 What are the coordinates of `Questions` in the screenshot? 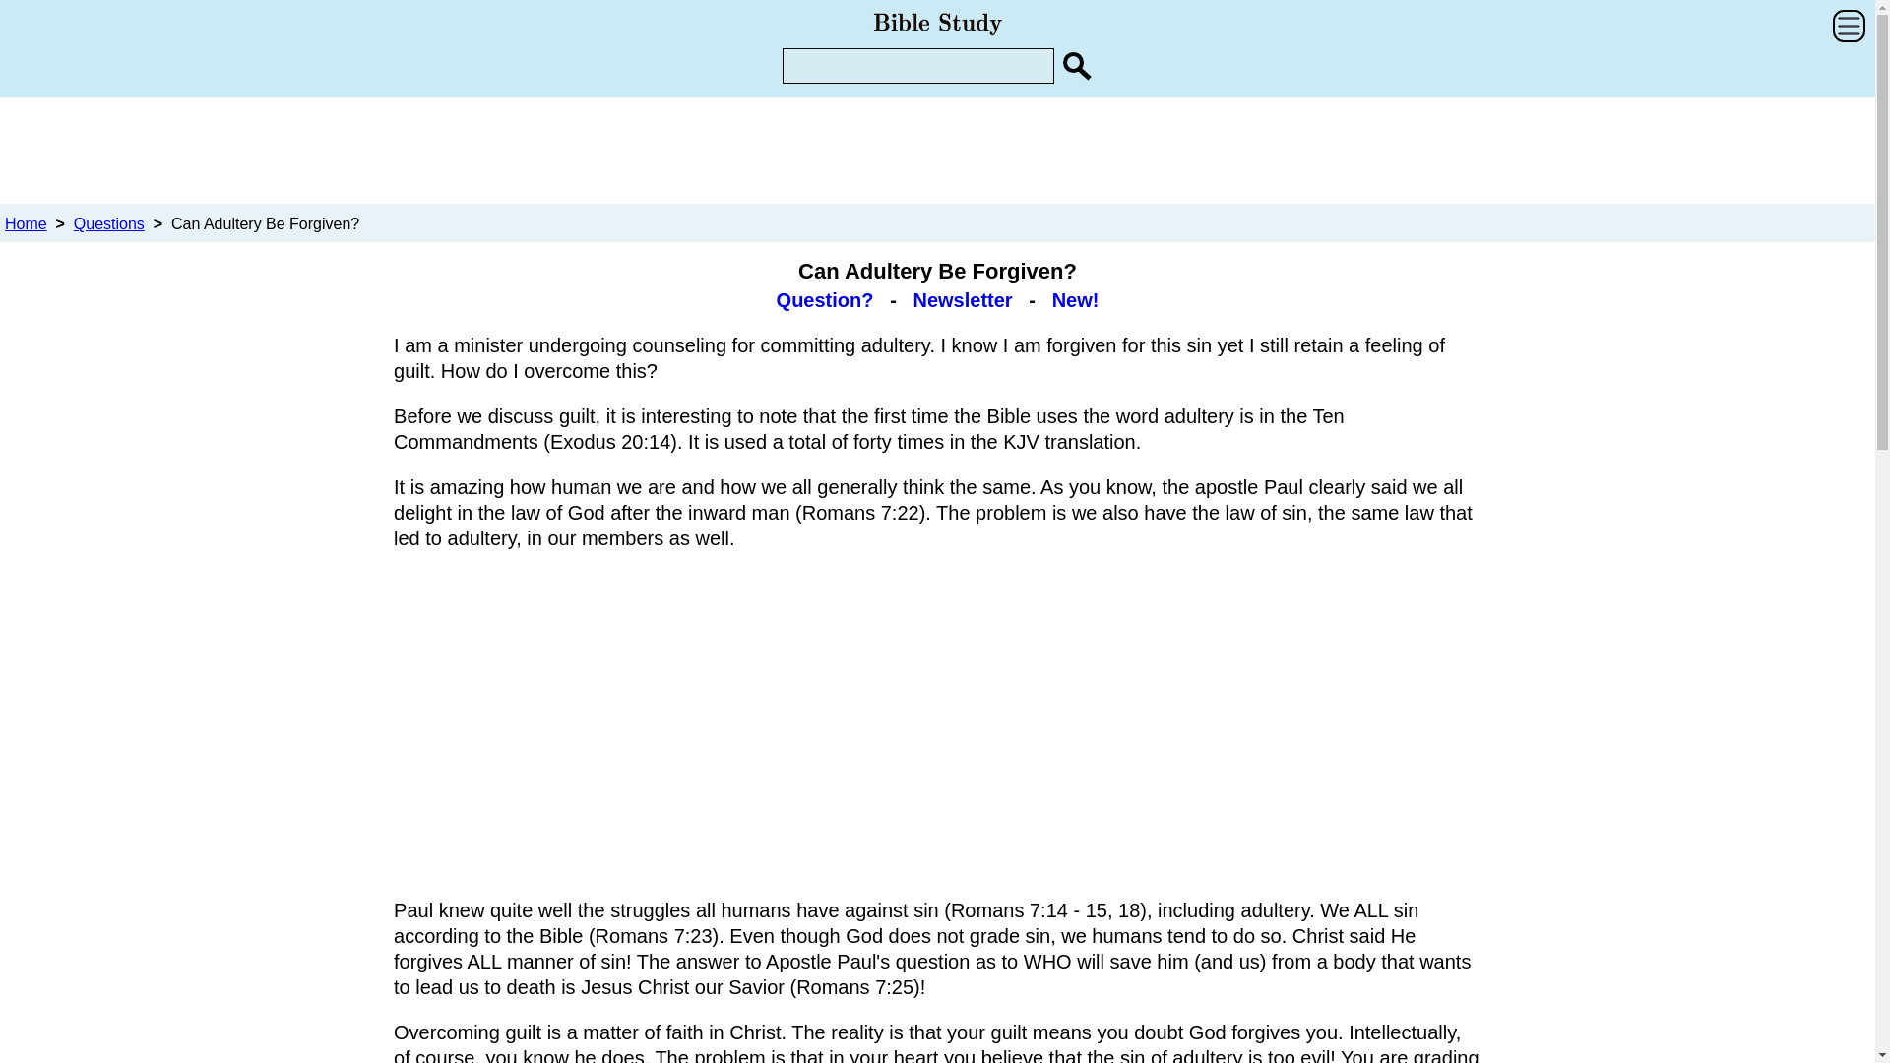 It's located at (108, 224).